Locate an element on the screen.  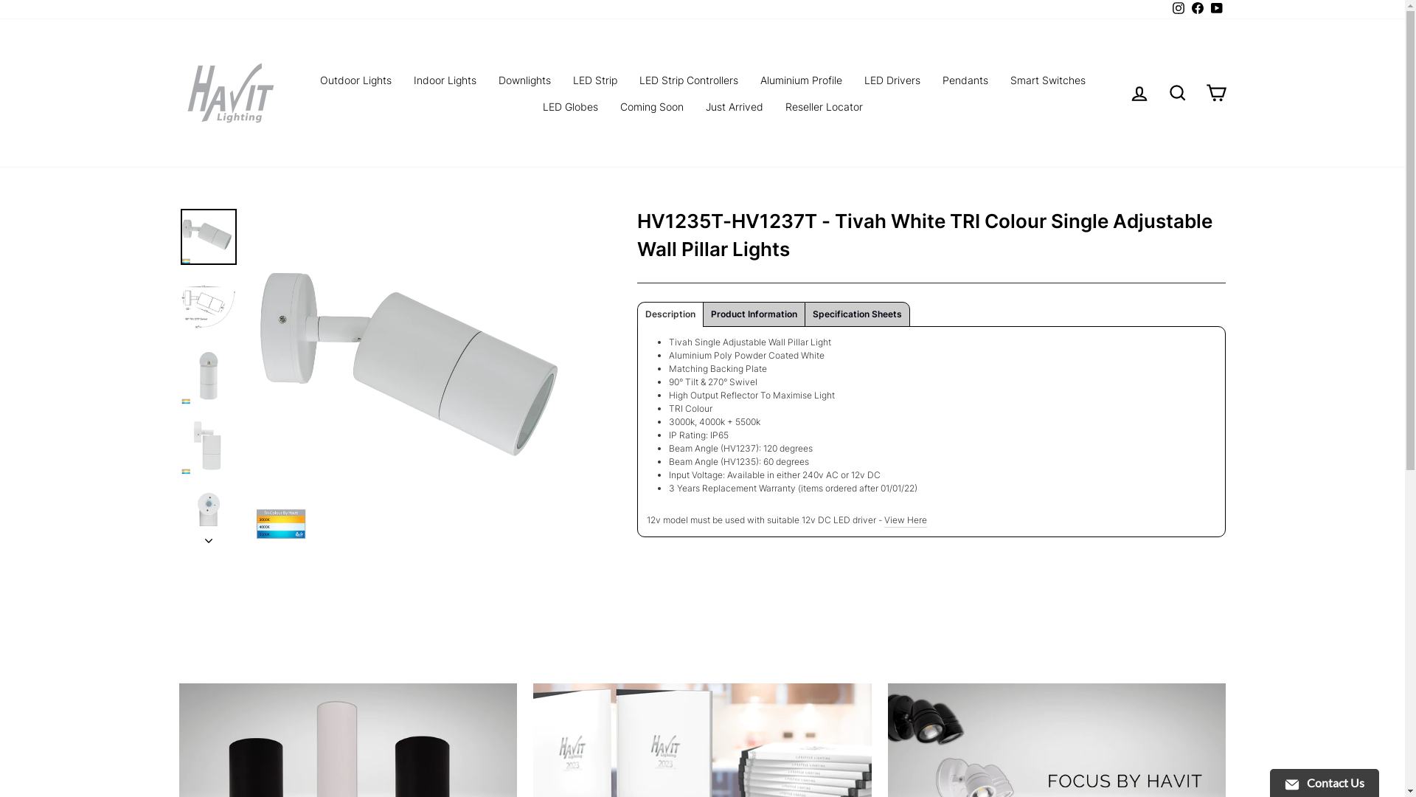
Facebook is located at coordinates (1197, 10).